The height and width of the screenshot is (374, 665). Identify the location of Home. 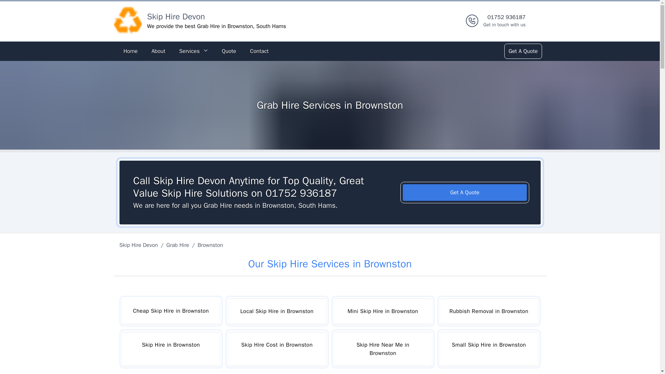
(130, 51).